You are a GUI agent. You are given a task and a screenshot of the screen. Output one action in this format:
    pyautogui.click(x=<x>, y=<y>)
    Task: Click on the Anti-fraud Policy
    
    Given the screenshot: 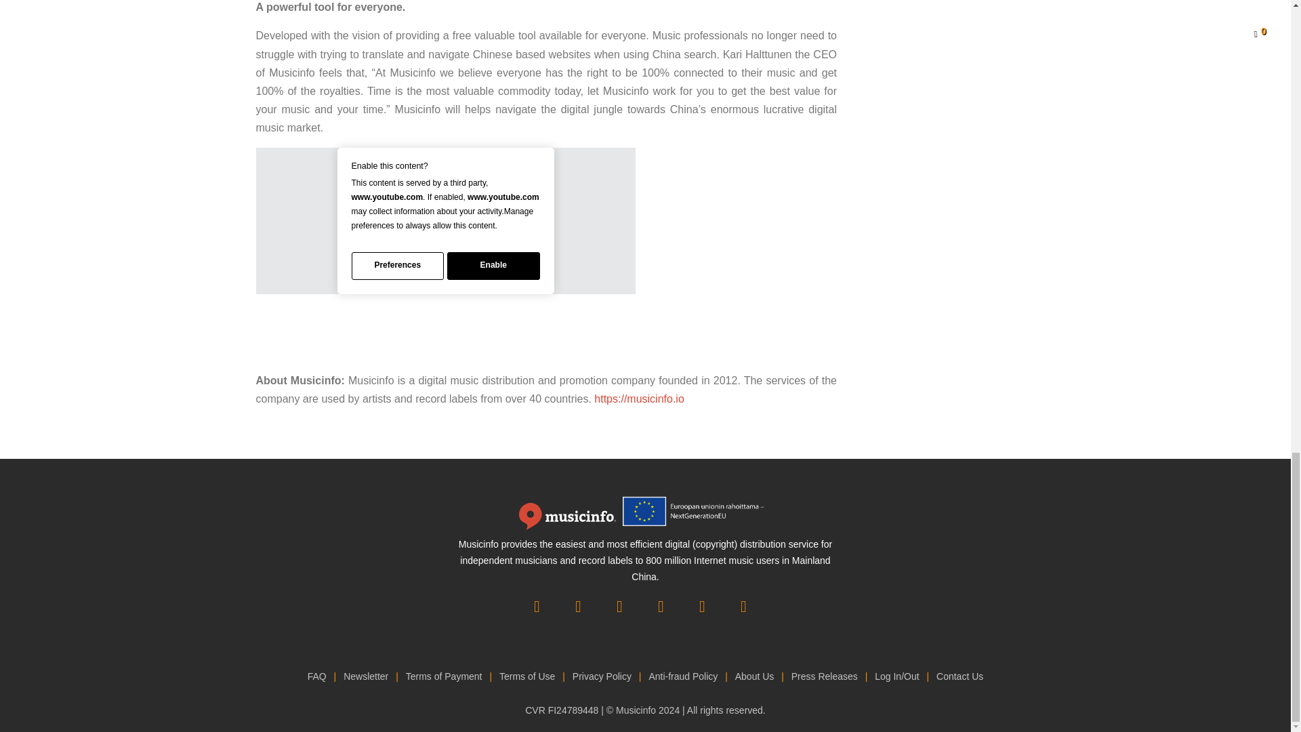 What is the action you would take?
    pyautogui.click(x=683, y=676)
    